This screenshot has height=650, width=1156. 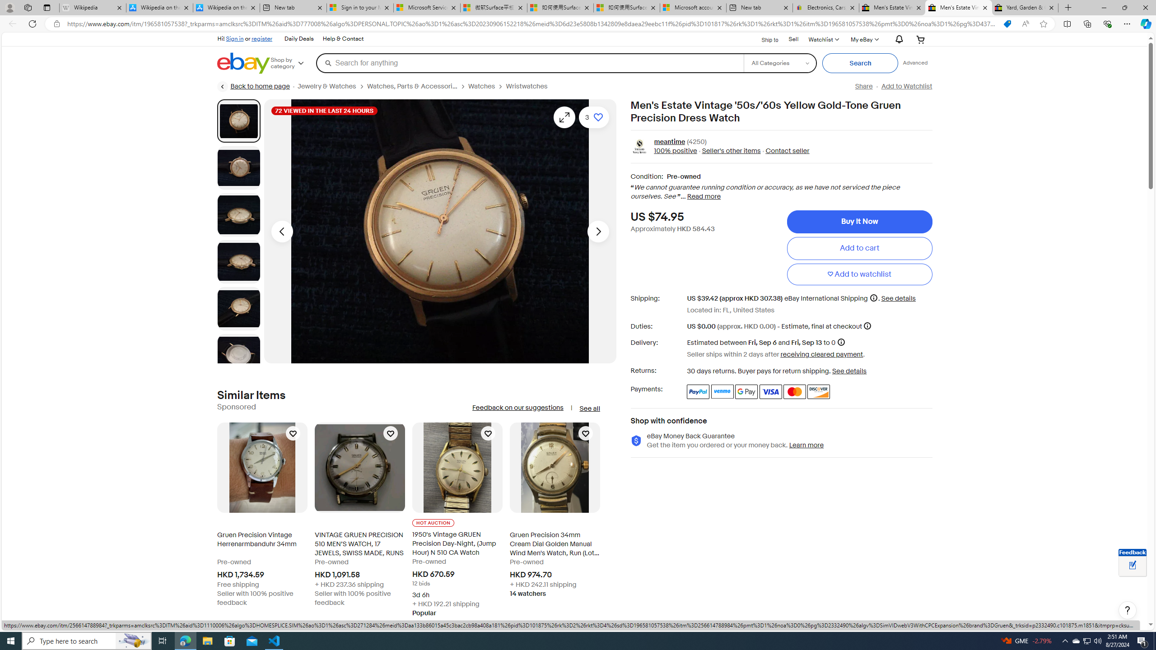 I want to click on Watches, so click(x=482, y=86).